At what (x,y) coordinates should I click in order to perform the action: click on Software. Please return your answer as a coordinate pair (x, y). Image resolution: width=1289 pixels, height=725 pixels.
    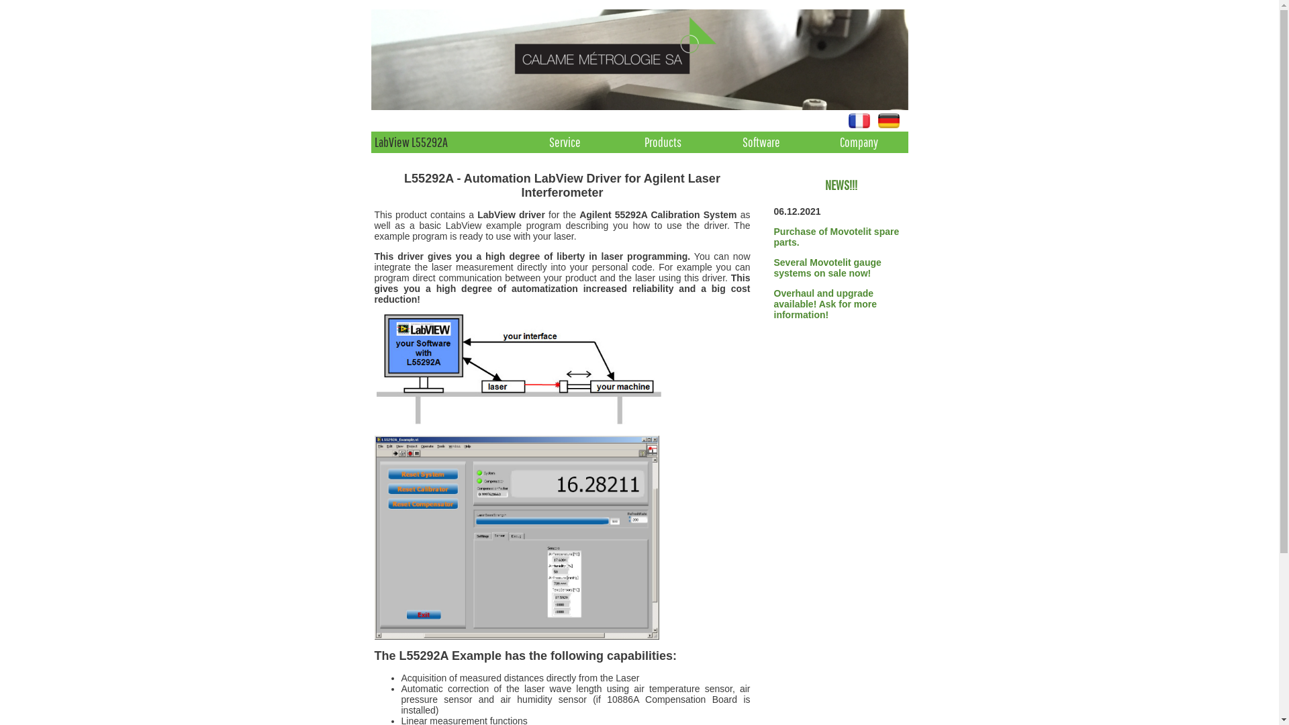
    Looking at the image, I should click on (761, 142).